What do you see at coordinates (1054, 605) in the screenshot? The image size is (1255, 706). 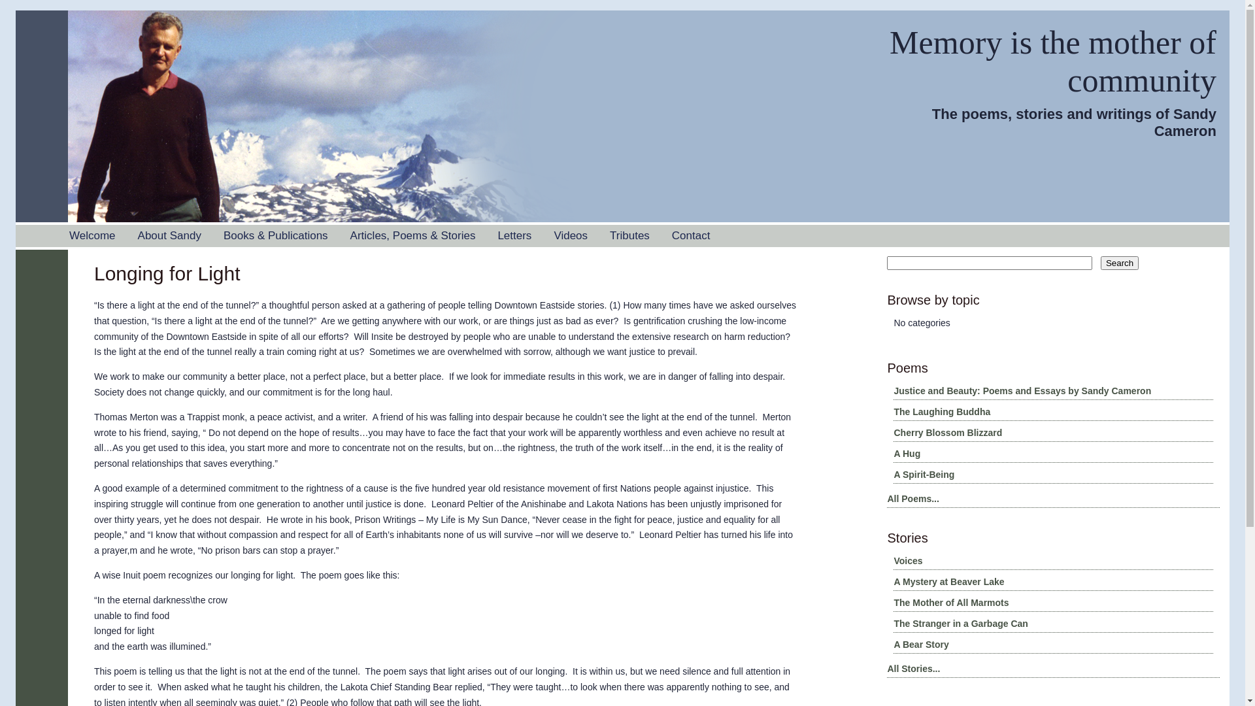 I see `The Mother of All Marmots` at bounding box center [1054, 605].